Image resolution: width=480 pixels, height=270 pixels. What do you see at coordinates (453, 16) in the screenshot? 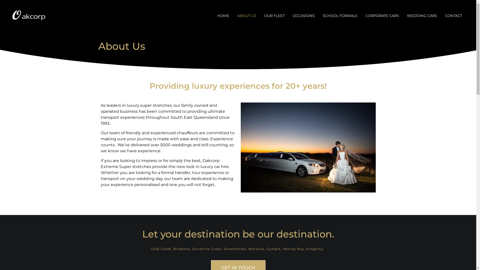
I see `CONTACT` at bounding box center [453, 16].